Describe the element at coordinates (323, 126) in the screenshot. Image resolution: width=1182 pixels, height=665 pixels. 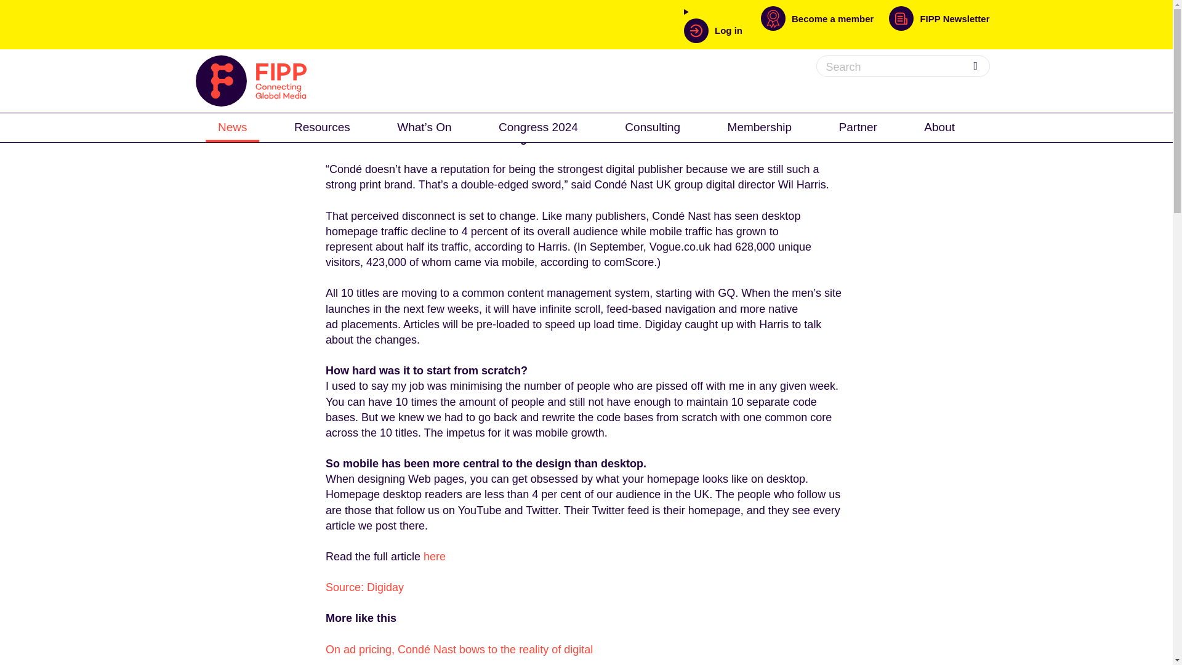
I see `Resources` at that location.